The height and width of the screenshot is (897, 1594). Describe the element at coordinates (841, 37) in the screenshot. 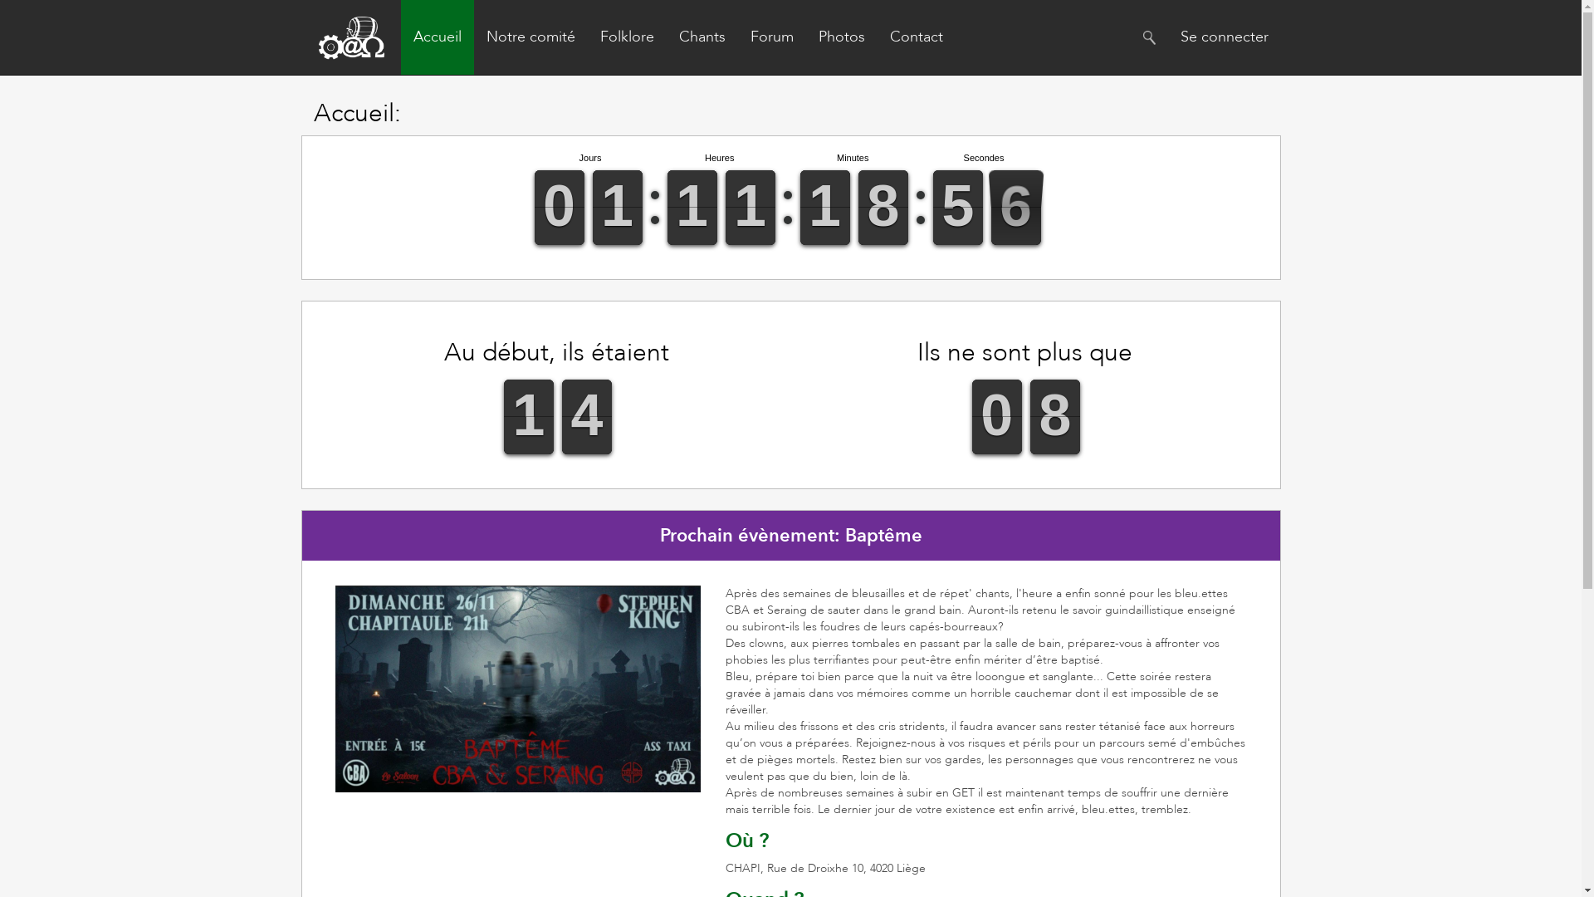

I see `Photos` at that location.